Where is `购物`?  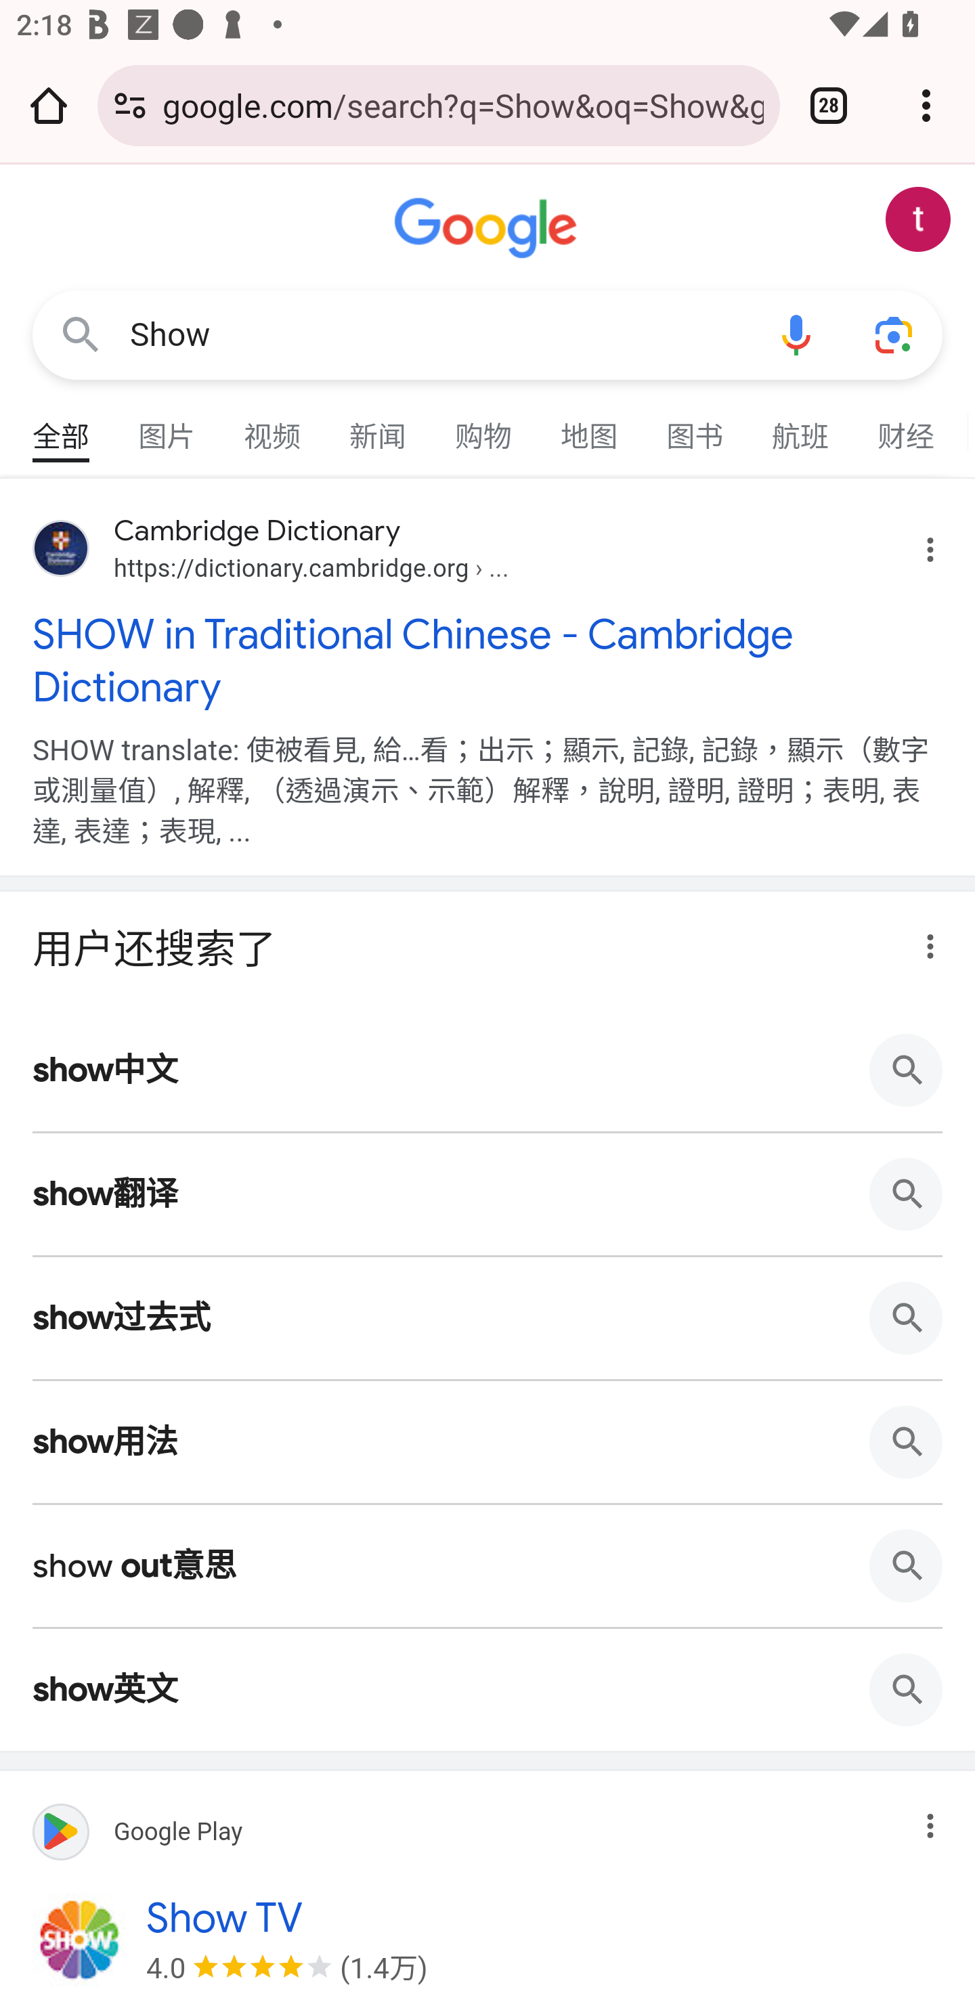 购物 is located at coordinates (484, 427).